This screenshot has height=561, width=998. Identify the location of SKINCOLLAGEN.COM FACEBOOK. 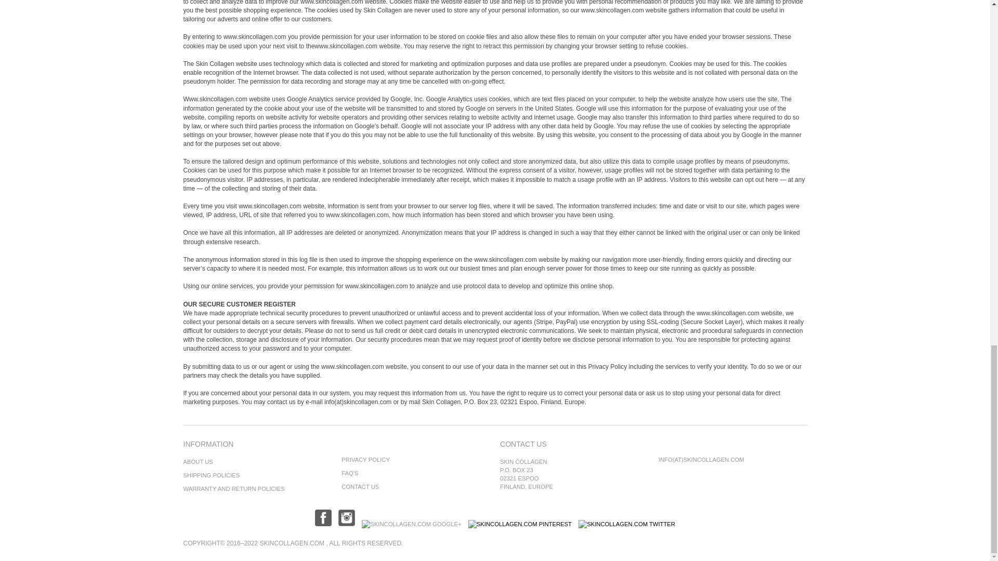
(323, 524).